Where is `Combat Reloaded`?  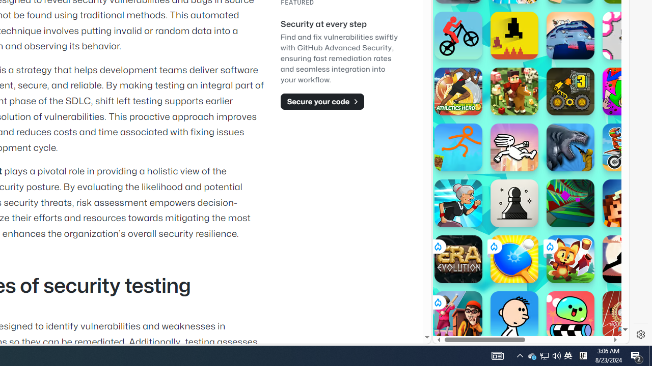 Combat Reloaded is located at coordinates (556, 102).